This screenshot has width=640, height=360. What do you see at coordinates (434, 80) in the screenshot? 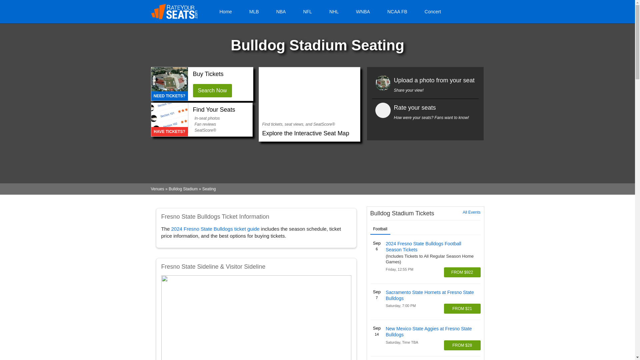
I see `Upload a photo from your seat` at bounding box center [434, 80].